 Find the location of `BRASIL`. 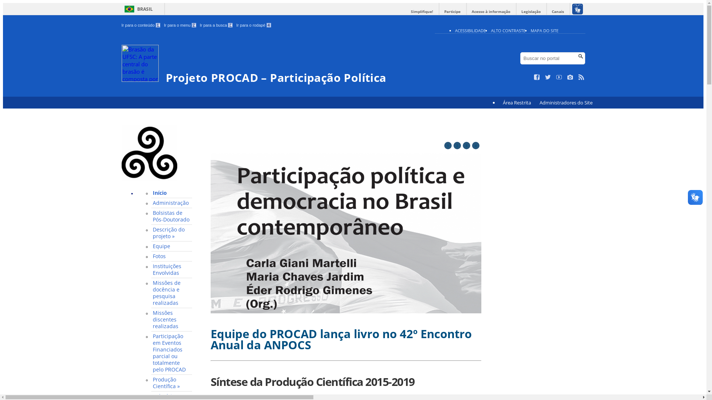

BRASIL is located at coordinates (137, 9).